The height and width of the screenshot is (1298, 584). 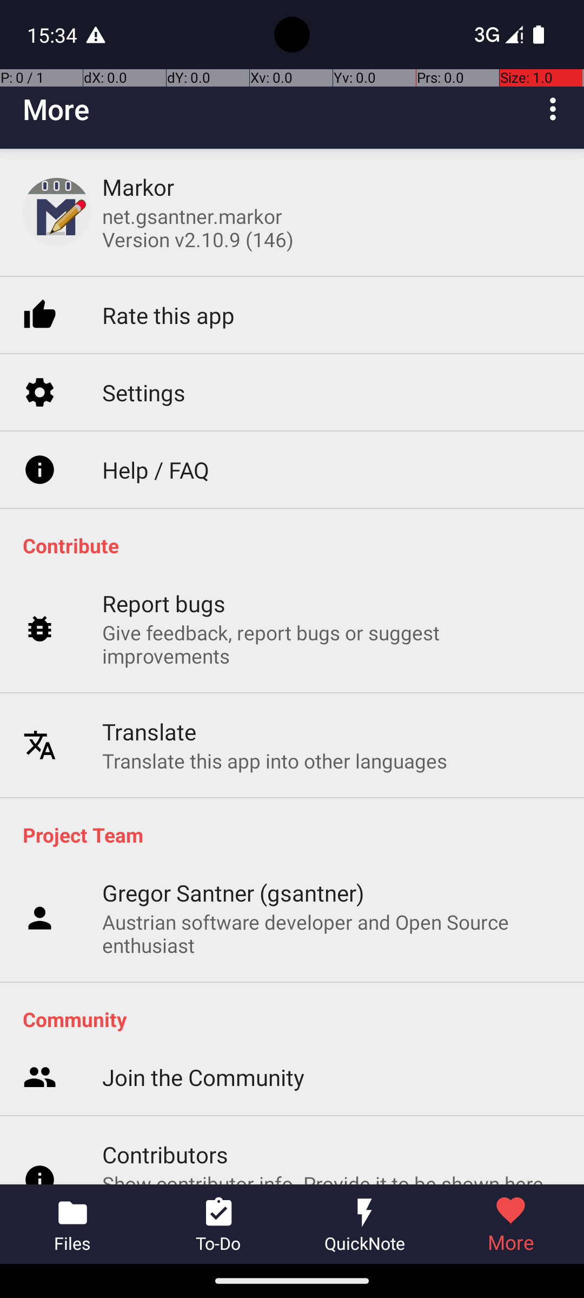 What do you see at coordinates (149, 723) in the screenshot?
I see `Translate` at bounding box center [149, 723].